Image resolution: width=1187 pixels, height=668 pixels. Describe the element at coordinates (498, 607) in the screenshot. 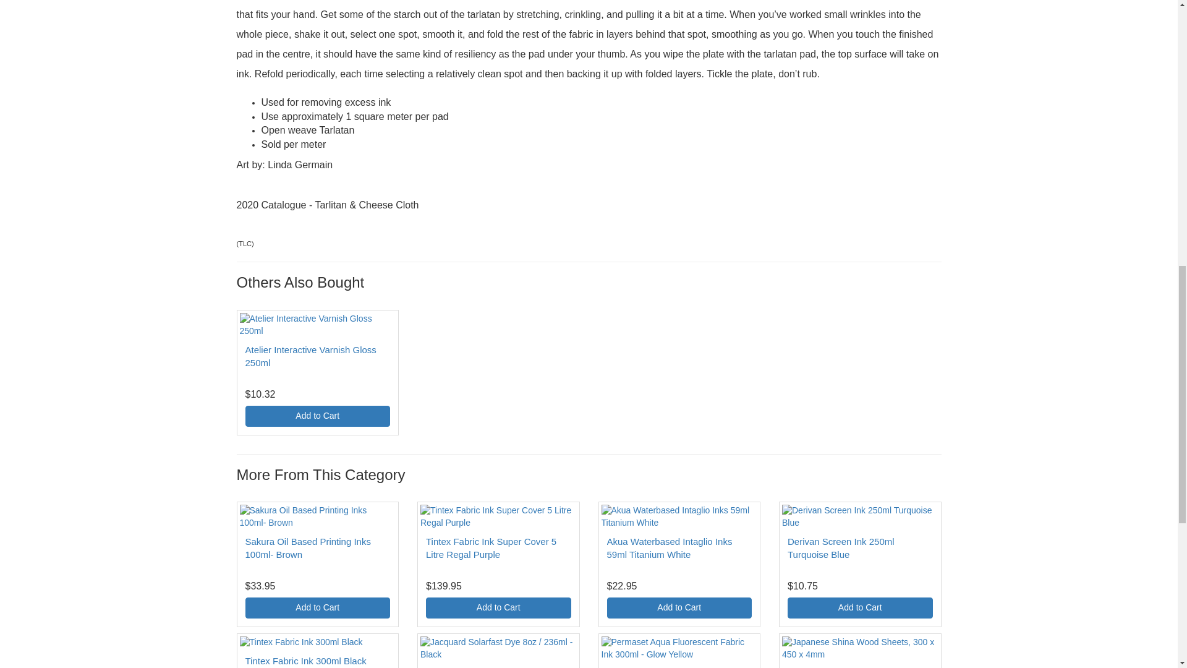

I see `Add to Cart` at that location.